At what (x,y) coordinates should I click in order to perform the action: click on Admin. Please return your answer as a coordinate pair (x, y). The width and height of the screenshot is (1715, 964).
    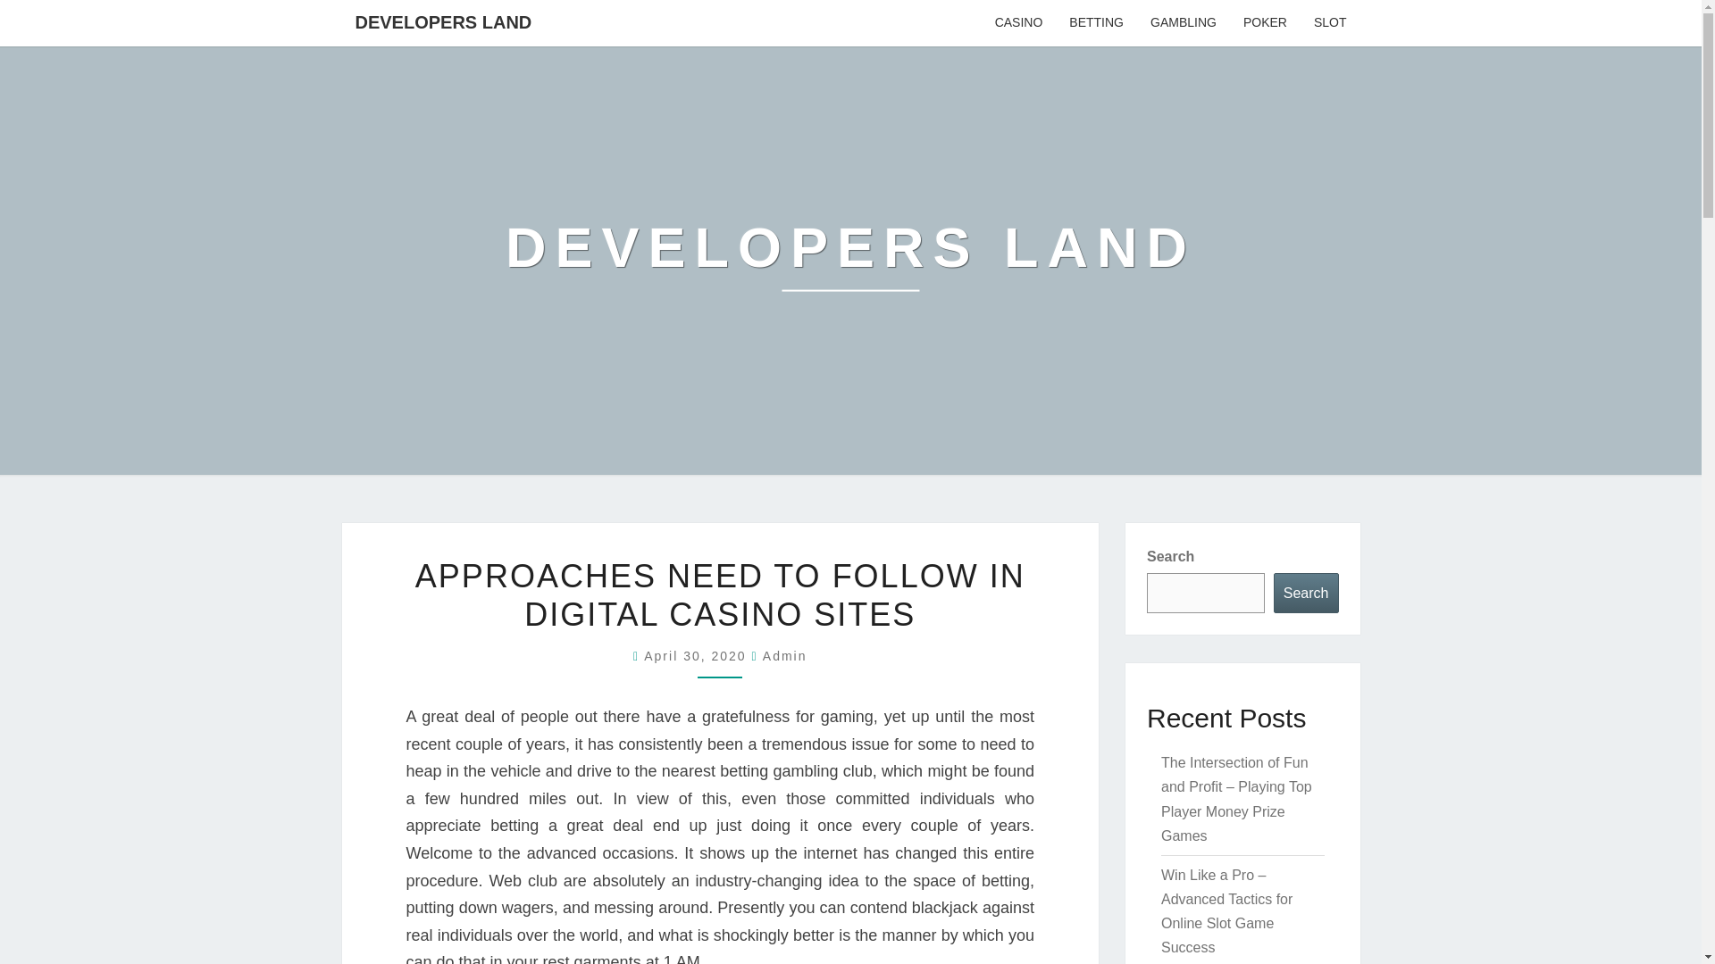
    Looking at the image, I should click on (785, 655).